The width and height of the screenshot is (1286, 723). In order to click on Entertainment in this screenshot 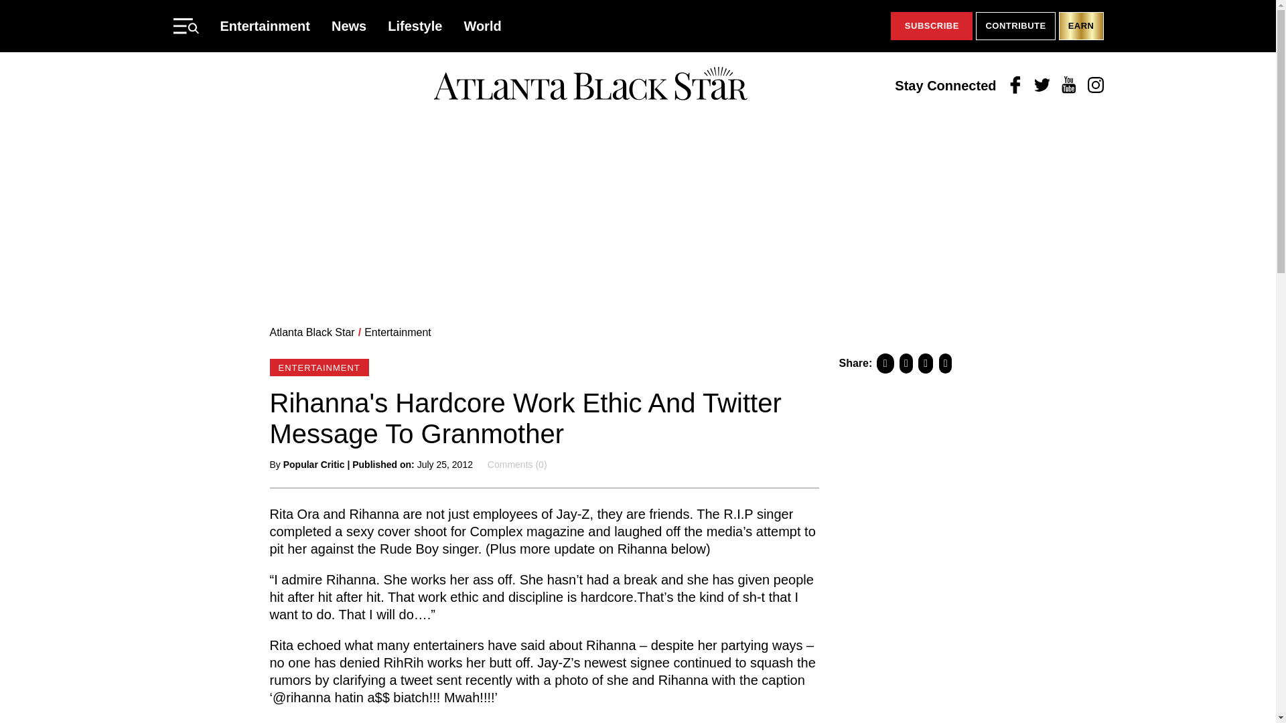, I will do `click(397, 332)`.